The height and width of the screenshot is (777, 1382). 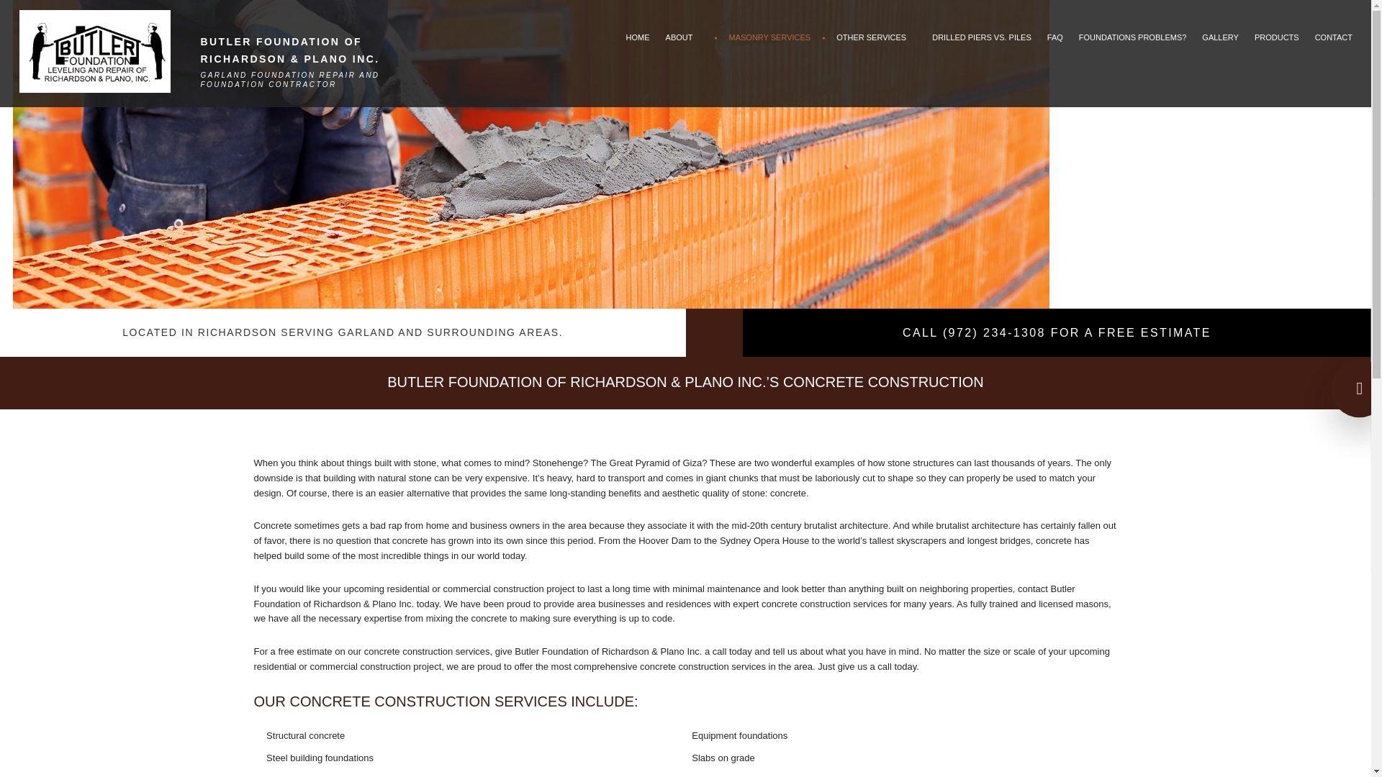 What do you see at coordinates (769, 258) in the screenshot?
I see `STAINED CONCRETE` at bounding box center [769, 258].